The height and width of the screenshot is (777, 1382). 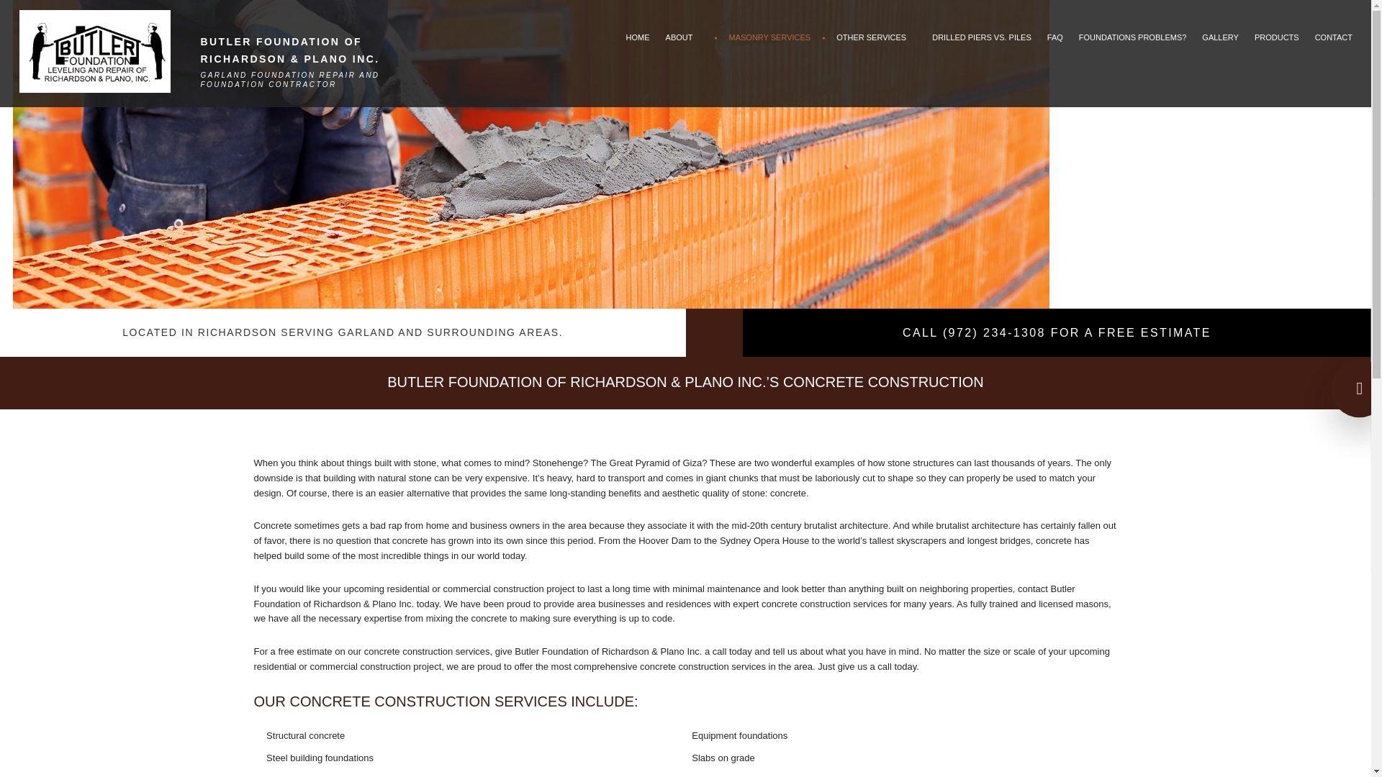 What do you see at coordinates (769, 258) in the screenshot?
I see `STAINED CONCRETE` at bounding box center [769, 258].